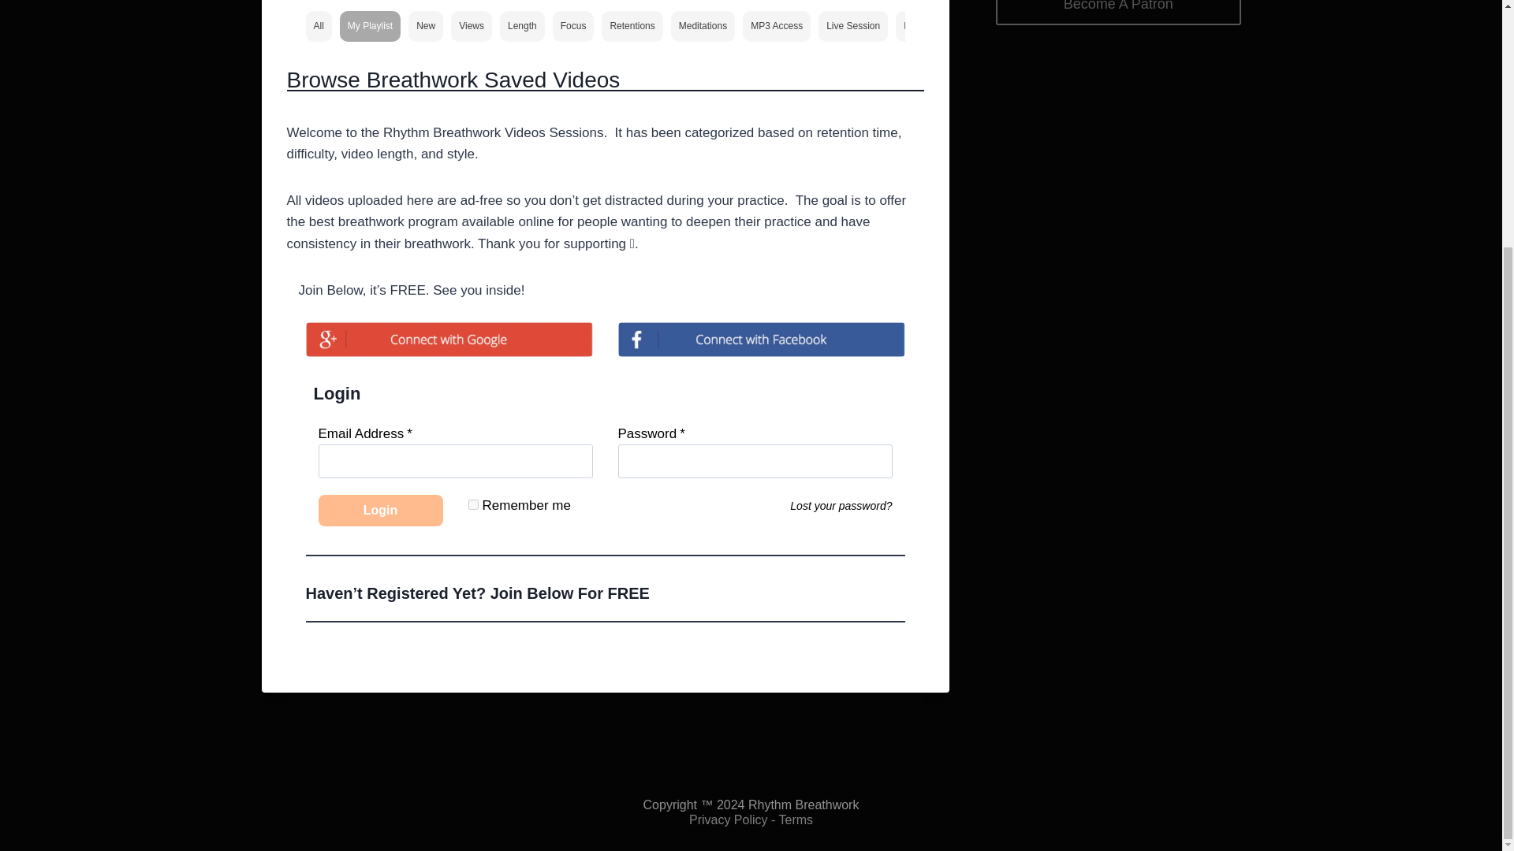 This screenshot has width=1514, height=851. Describe the element at coordinates (962, 25) in the screenshot. I see `Personal Breathwork Coach` at that location.